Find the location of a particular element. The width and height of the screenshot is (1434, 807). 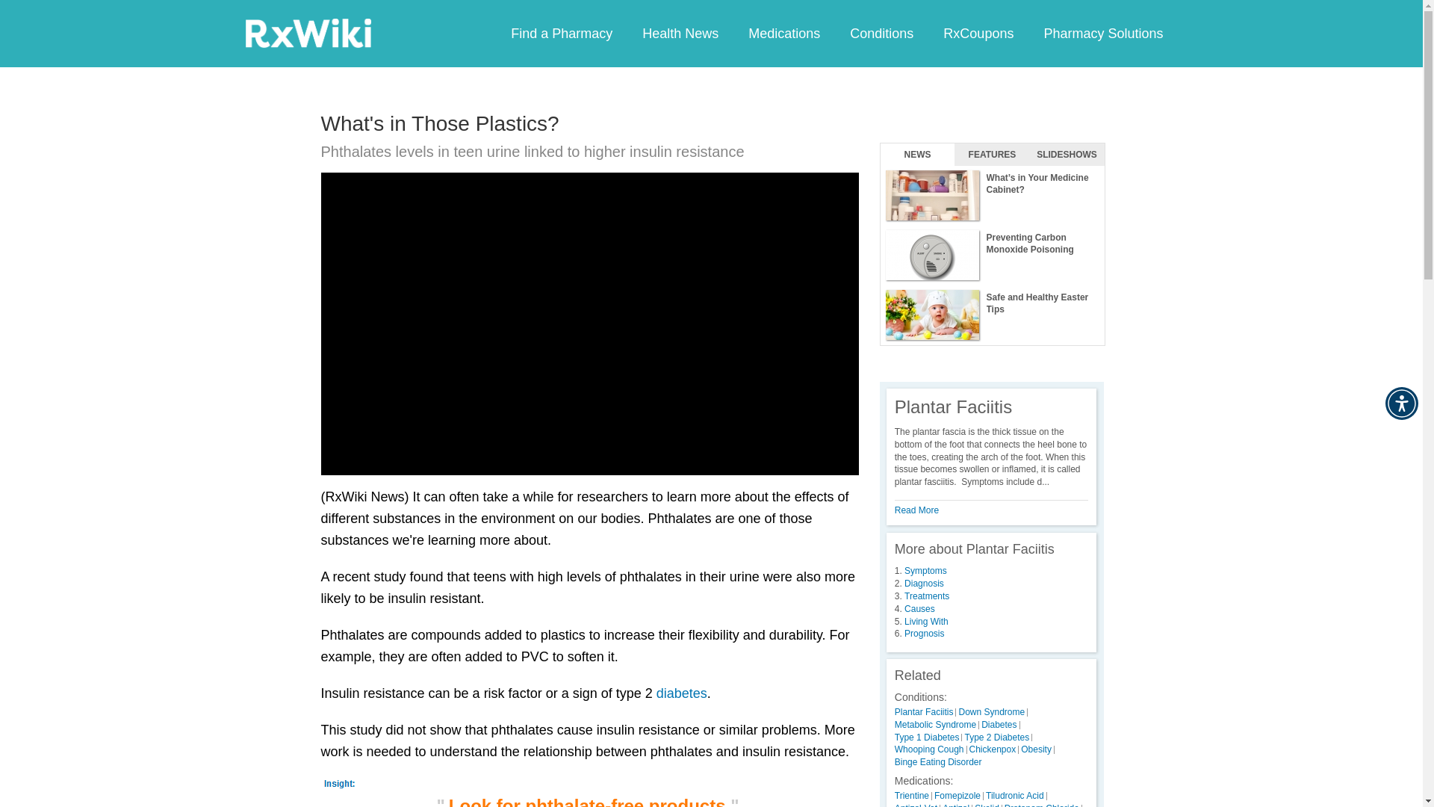

Pharmacy Solutions is located at coordinates (1102, 33).